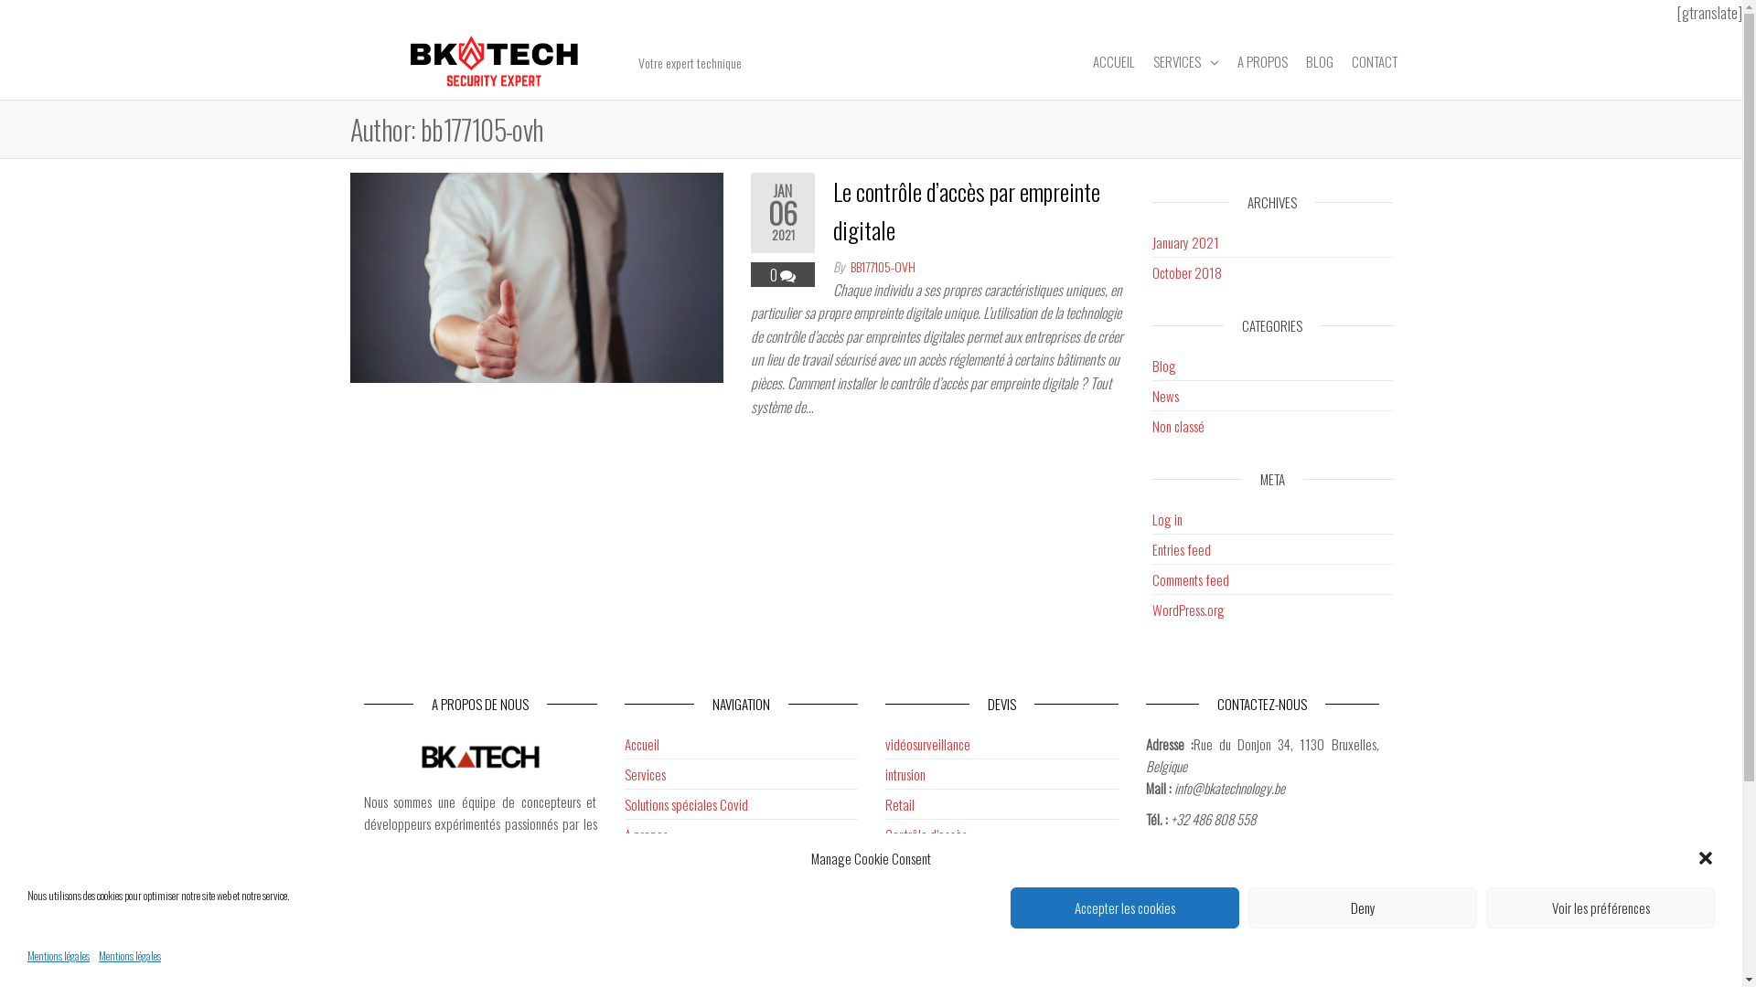  I want to click on Accueil, so click(641, 744).